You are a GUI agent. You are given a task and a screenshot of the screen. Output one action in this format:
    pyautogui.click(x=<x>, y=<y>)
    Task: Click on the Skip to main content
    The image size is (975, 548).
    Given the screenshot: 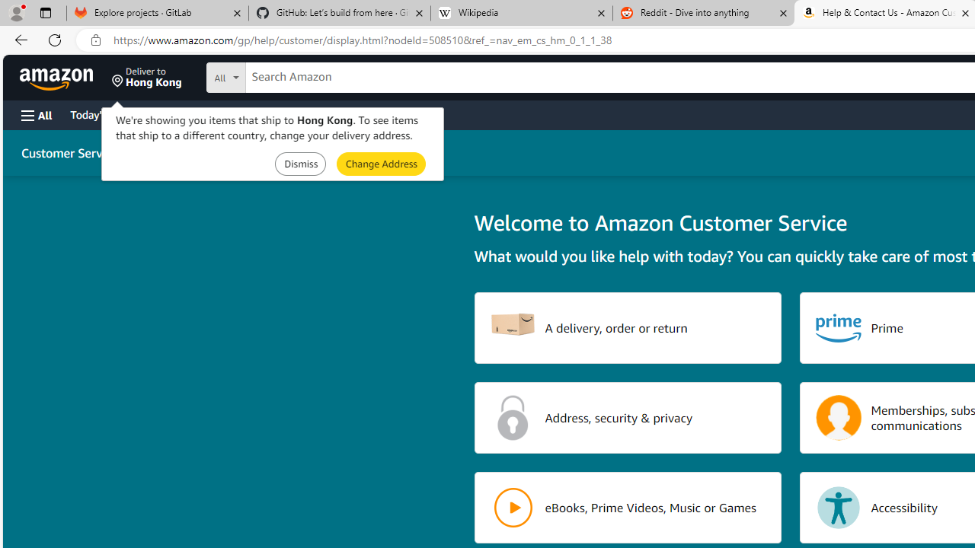 What is the action you would take?
    pyautogui.click(x=66, y=76)
    